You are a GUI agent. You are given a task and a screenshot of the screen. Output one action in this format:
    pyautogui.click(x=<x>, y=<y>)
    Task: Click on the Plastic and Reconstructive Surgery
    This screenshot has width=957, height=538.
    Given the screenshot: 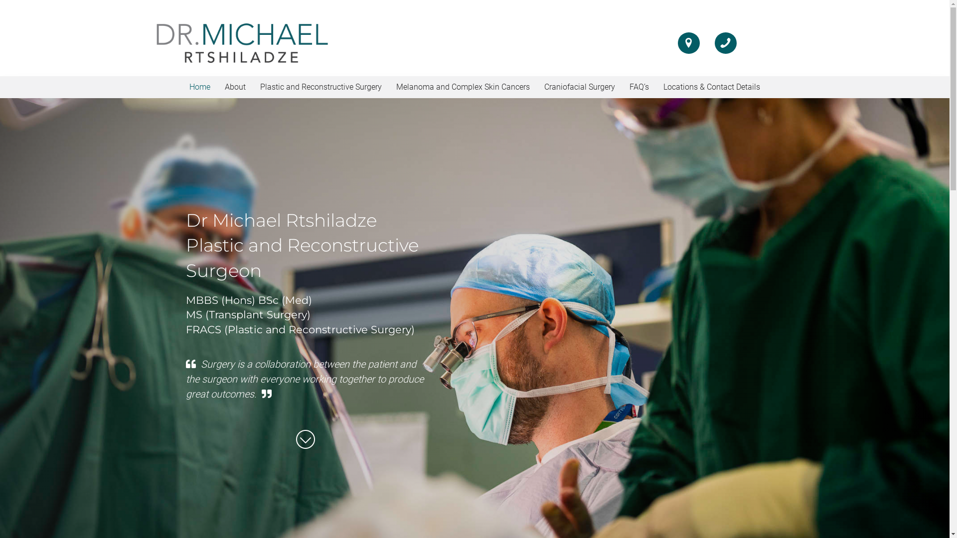 What is the action you would take?
    pyautogui.click(x=321, y=87)
    